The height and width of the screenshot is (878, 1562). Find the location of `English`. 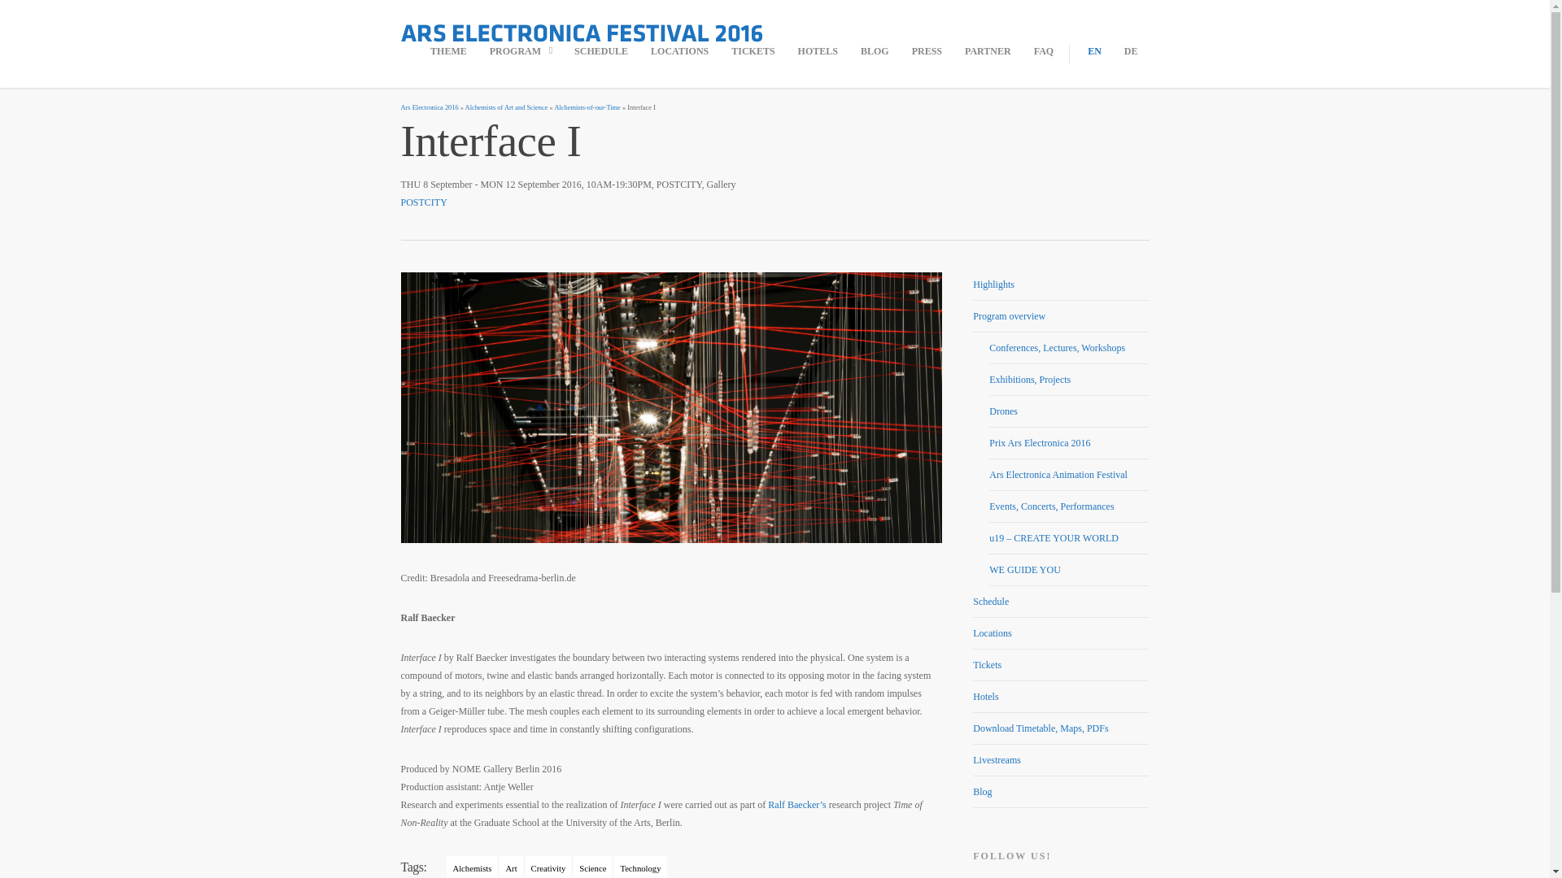

English is located at coordinates (1095, 50).